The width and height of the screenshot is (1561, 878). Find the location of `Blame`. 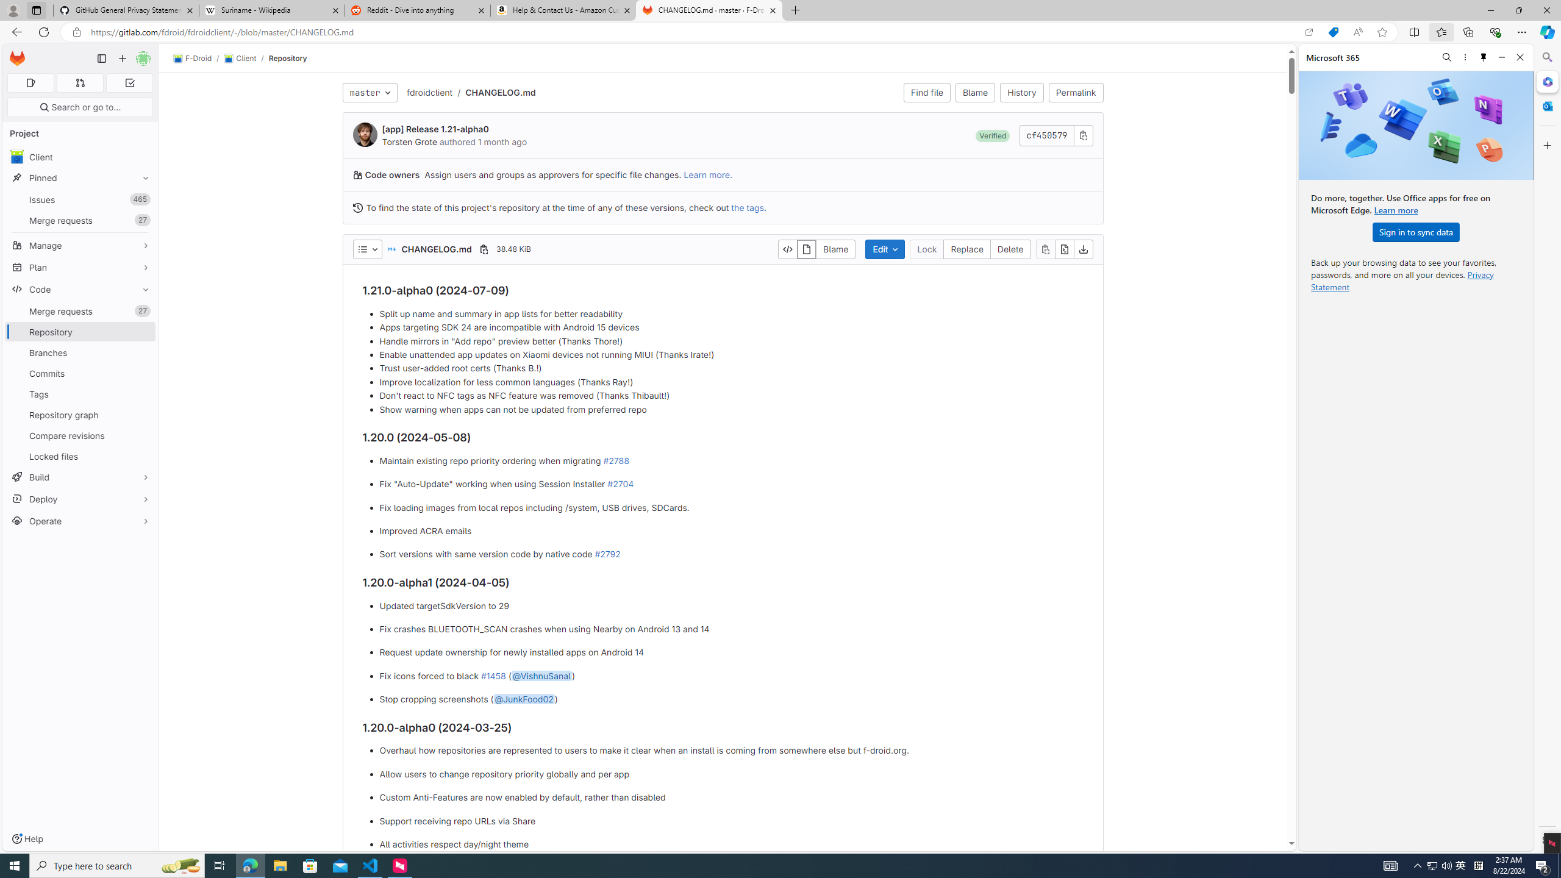

Blame is located at coordinates (835, 249).